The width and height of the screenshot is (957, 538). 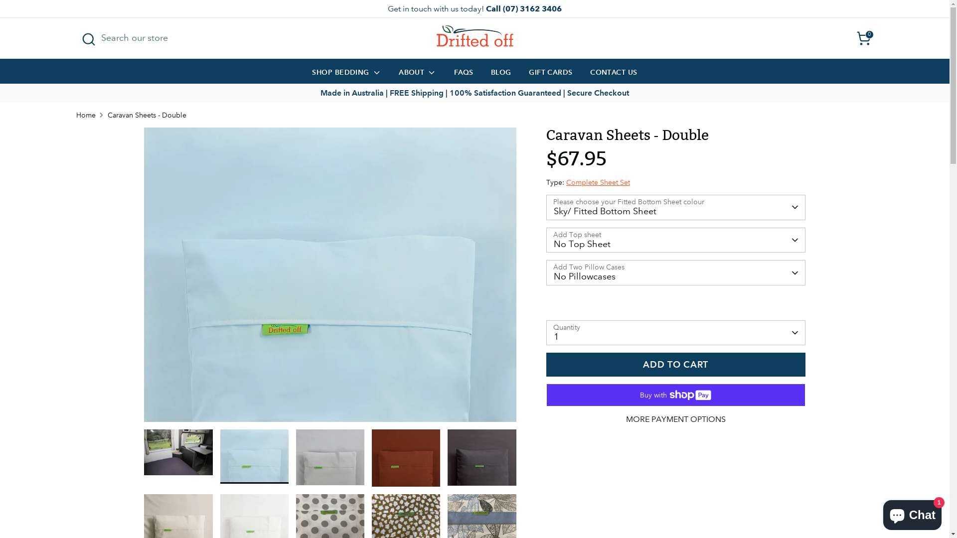 I want to click on No Top Sheet, so click(x=676, y=240).